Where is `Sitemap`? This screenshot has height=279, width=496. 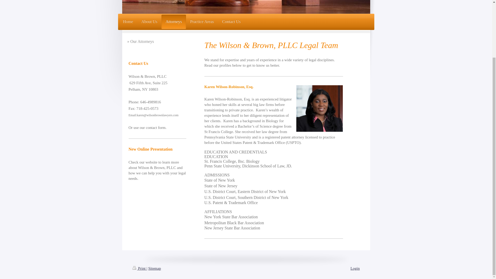
Sitemap is located at coordinates (154, 268).